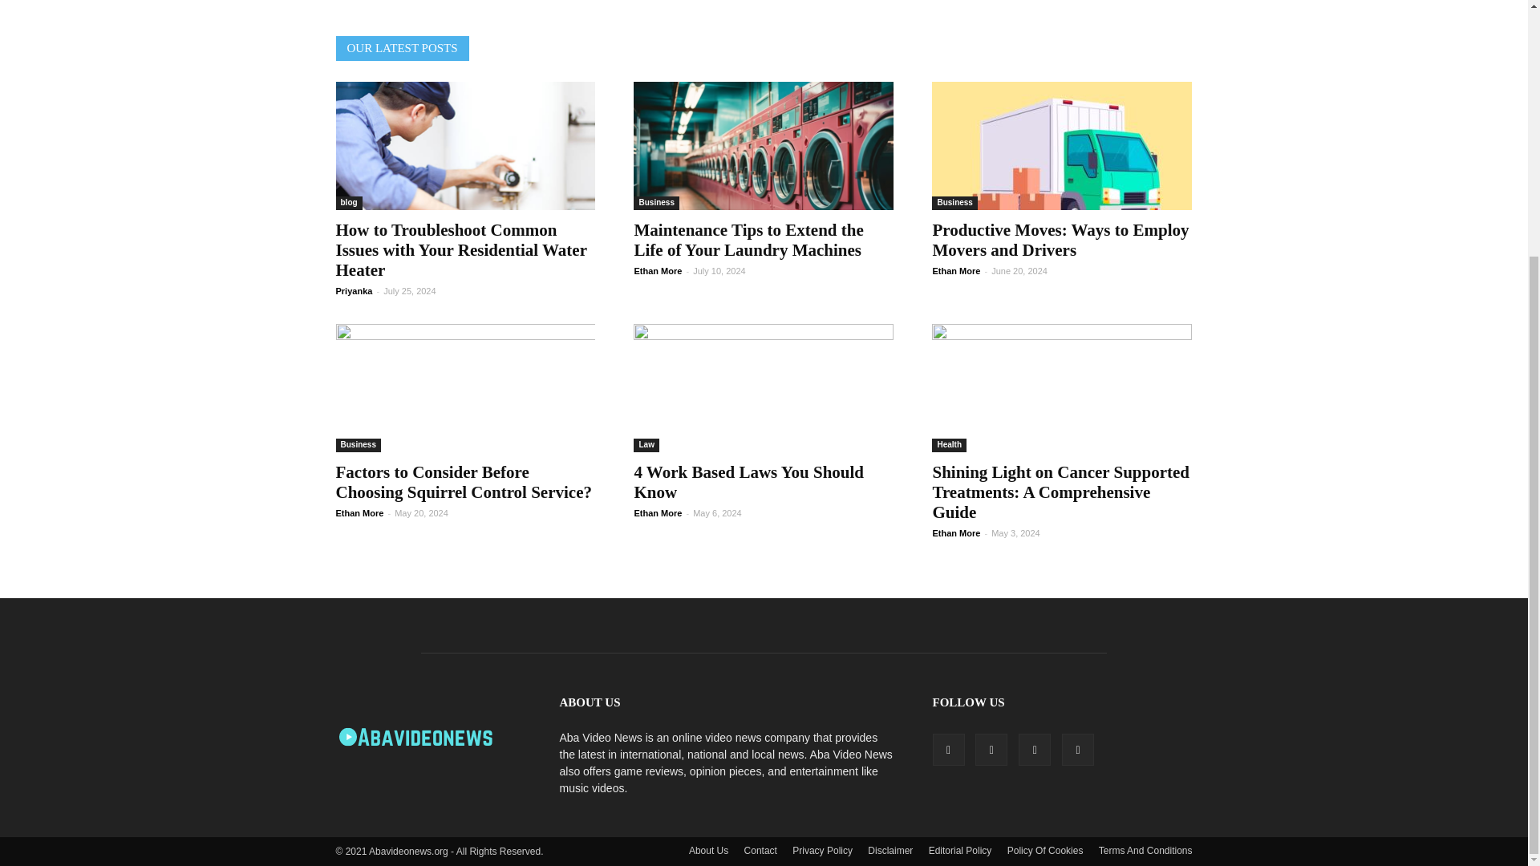  Describe the element at coordinates (1060, 241) in the screenshot. I see `Productive Moves: Ways to Employ Movers and Drivers` at that location.